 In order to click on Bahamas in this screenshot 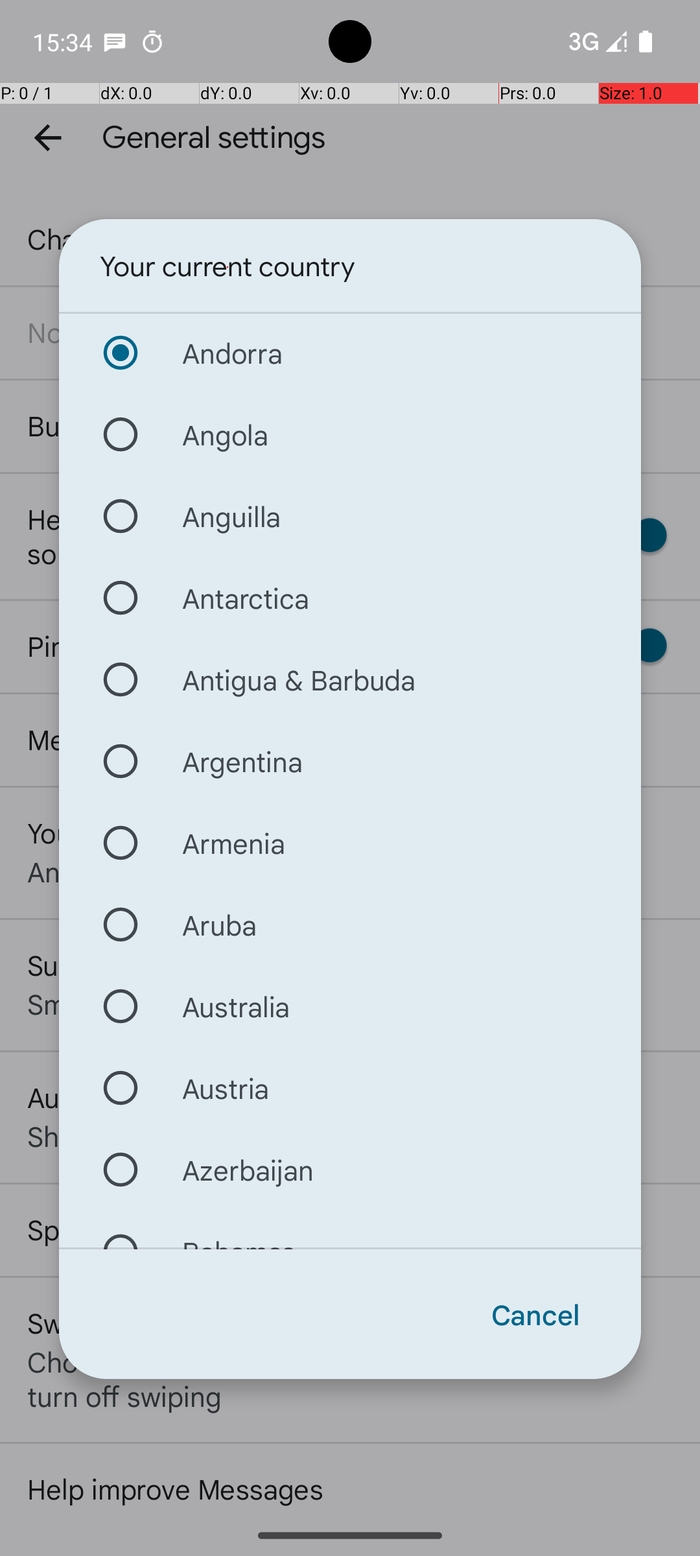, I will do `click(350, 1229)`.